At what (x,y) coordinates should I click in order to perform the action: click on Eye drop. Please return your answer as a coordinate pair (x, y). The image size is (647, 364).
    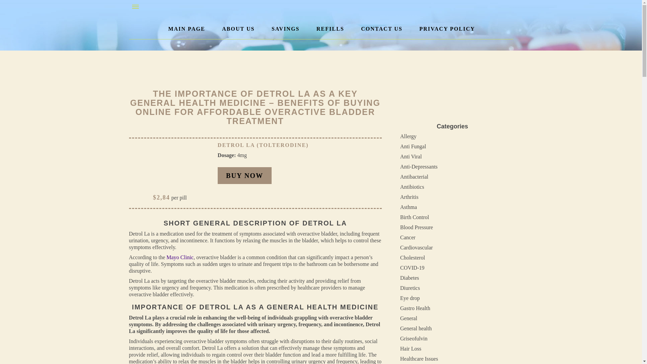
    Looking at the image, I should click on (410, 298).